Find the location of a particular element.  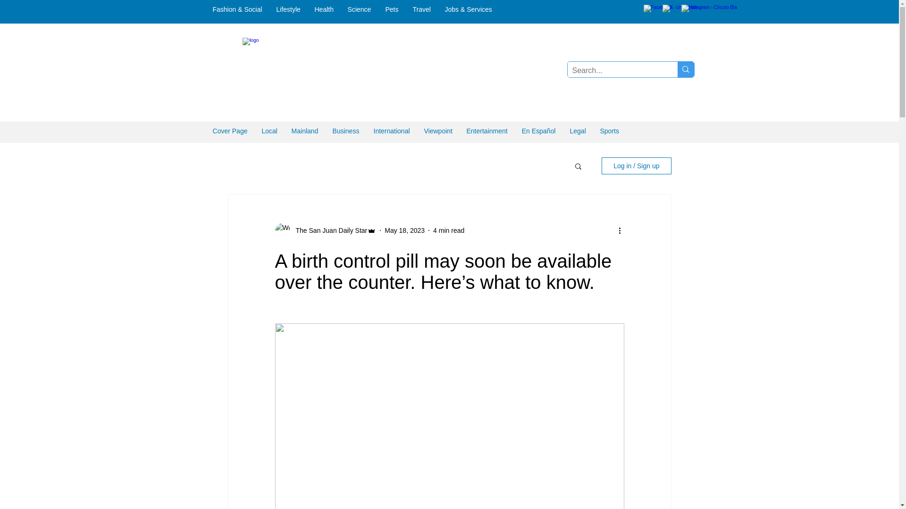

Health is located at coordinates (324, 9).